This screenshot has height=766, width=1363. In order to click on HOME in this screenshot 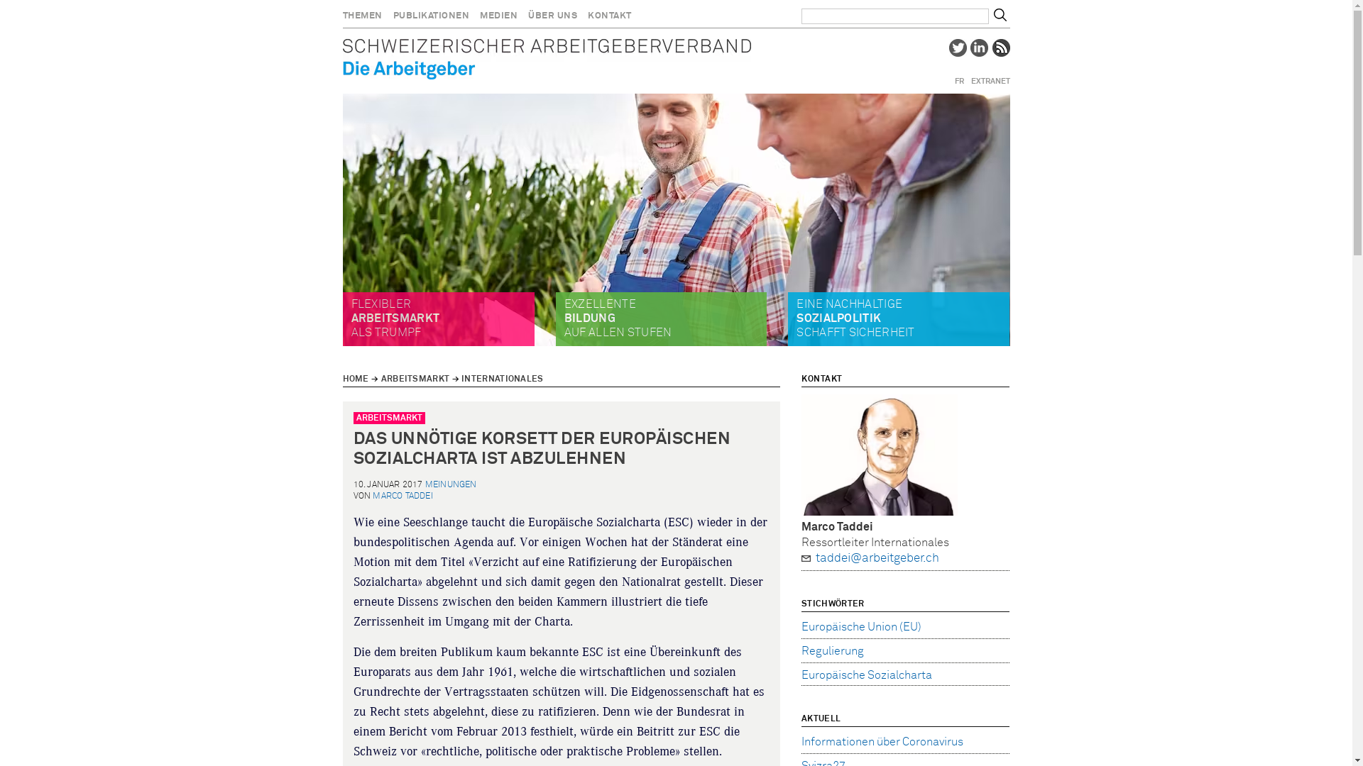, I will do `click(355, 379)`.